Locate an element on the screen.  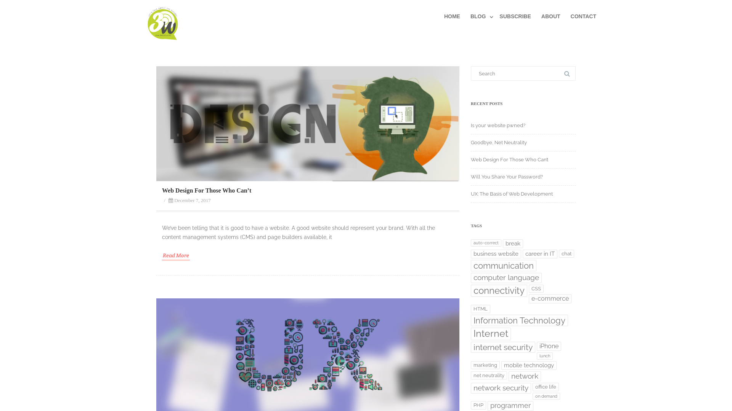
3w Today is located at coordinates (161, 44).